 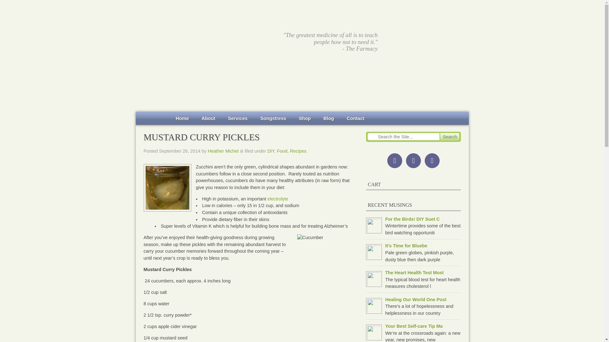 I want to click on facebook, so click(x=395, y=160).